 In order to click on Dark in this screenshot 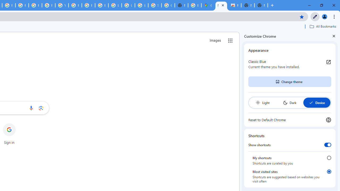, I will do `click(290, 102)`.